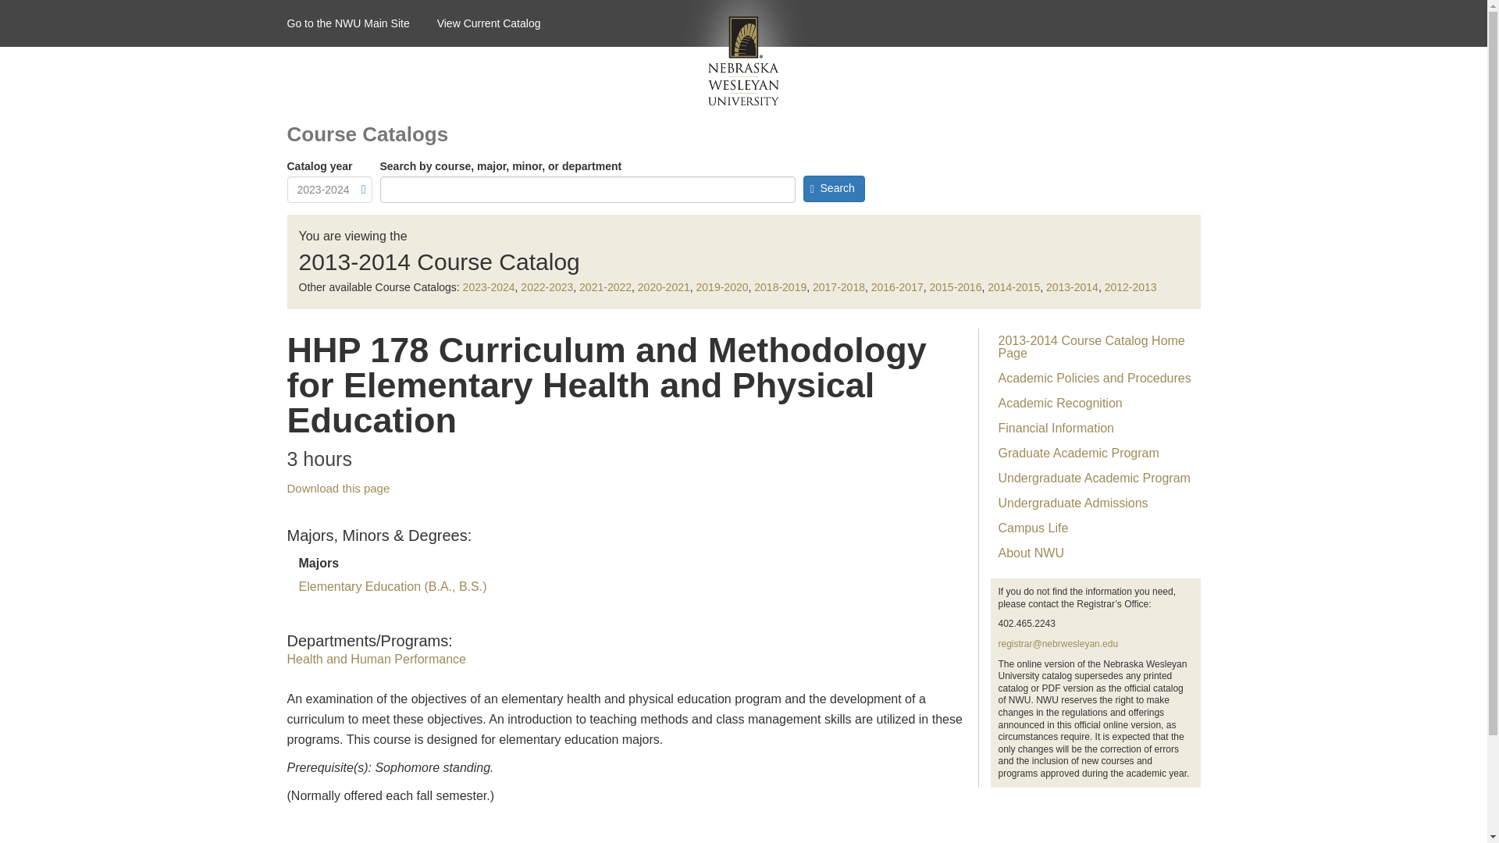  Describe the element at coordinates (839, 286) in the screenshot. I see `2017-2018` at that location.